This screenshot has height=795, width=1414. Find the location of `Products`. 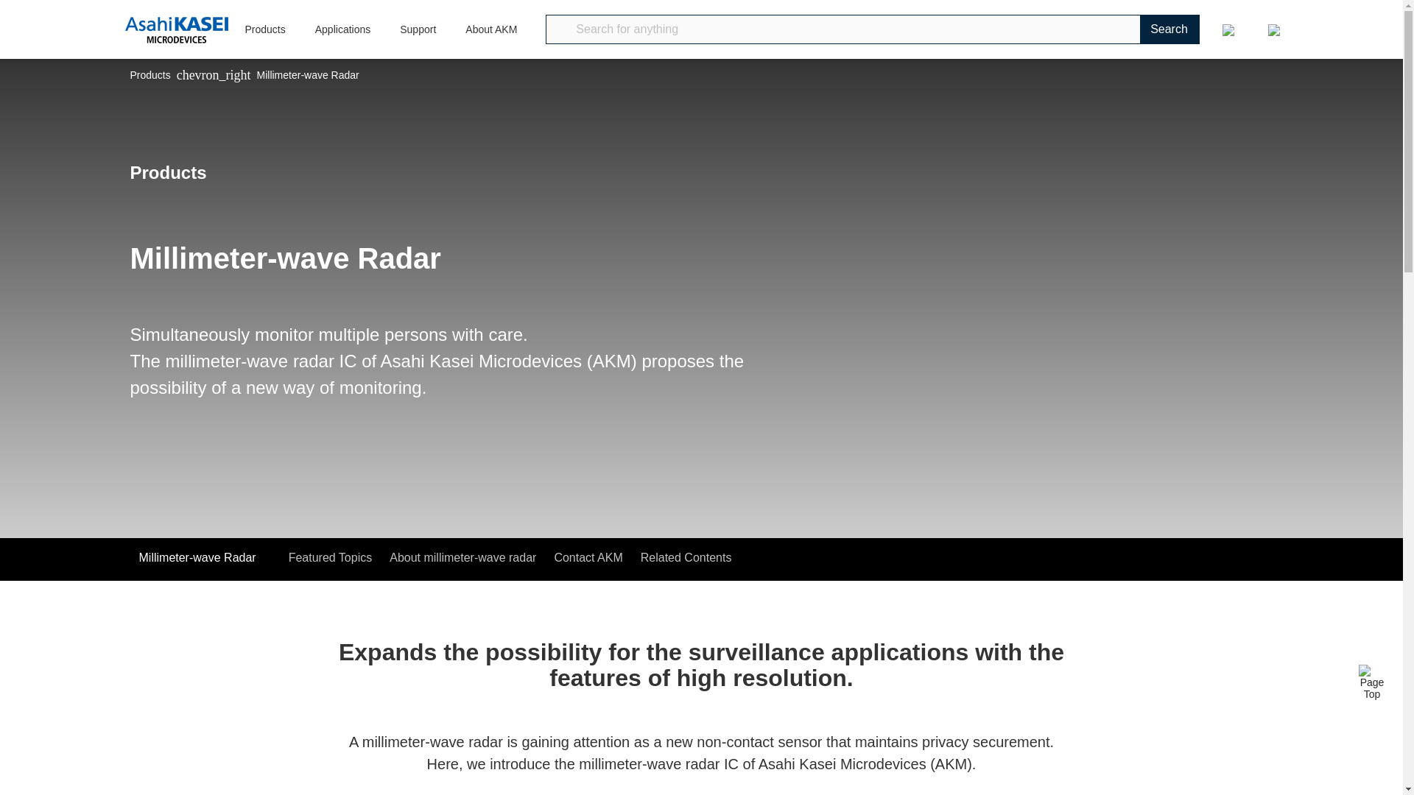

Products is located at coordinates (264, 41).